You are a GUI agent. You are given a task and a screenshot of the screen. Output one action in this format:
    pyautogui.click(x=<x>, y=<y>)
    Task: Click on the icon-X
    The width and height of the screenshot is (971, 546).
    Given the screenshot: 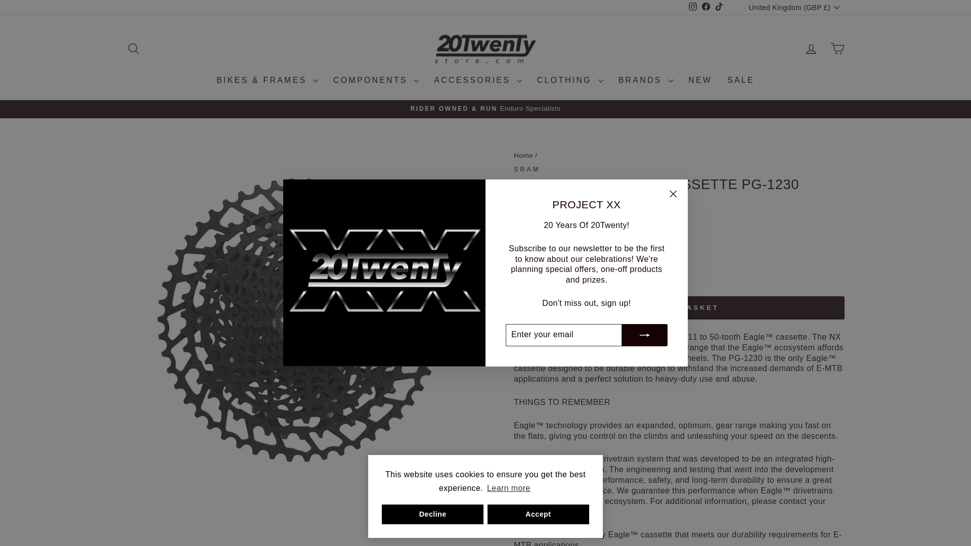 What is the action you would take?
    pyautogui.click(x=673, y=194)
    